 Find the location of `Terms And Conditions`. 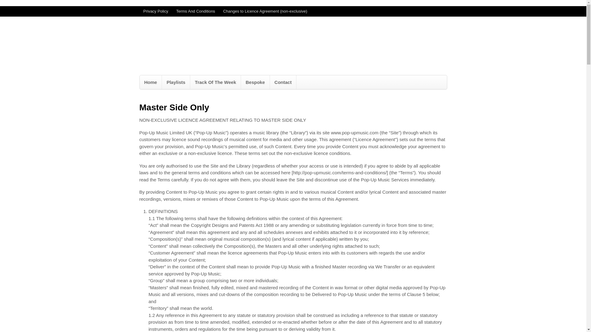

Terms And Conditions is located at coordinates (195, 11).